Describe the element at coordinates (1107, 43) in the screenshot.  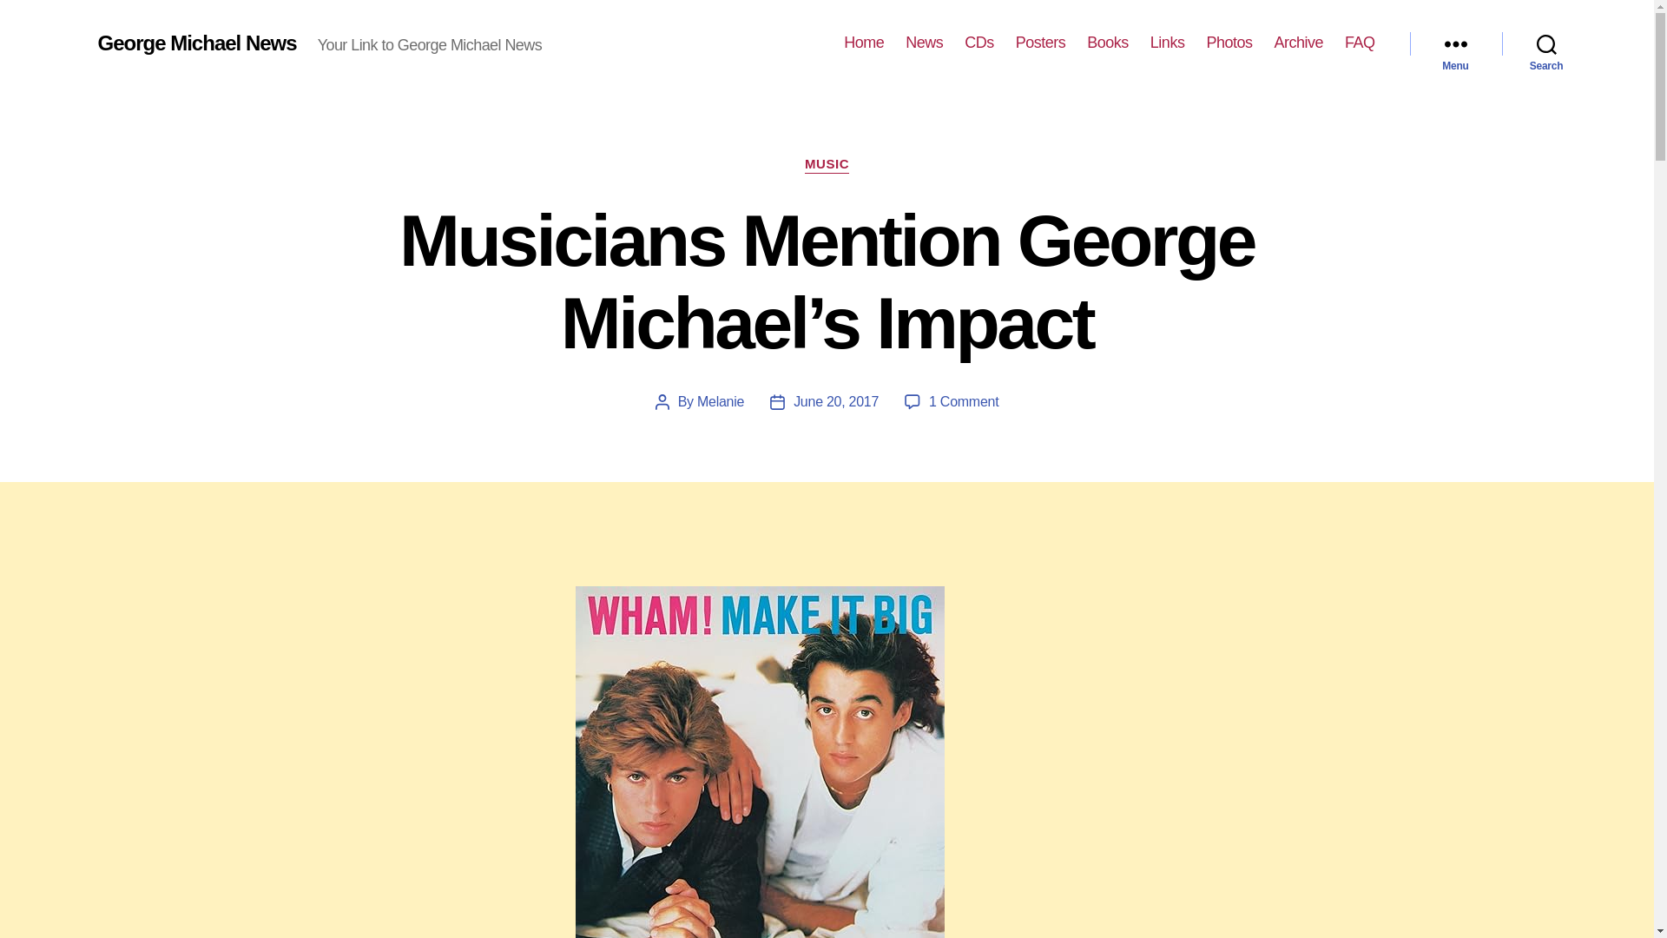
I see `Books` at that location.